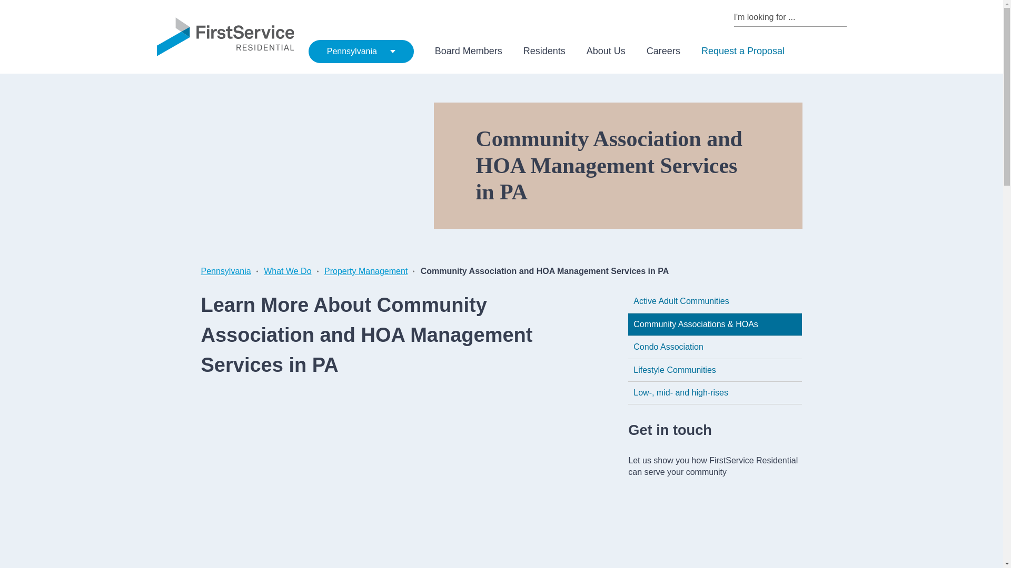  I want to click on Submit search, so click(841, 17).